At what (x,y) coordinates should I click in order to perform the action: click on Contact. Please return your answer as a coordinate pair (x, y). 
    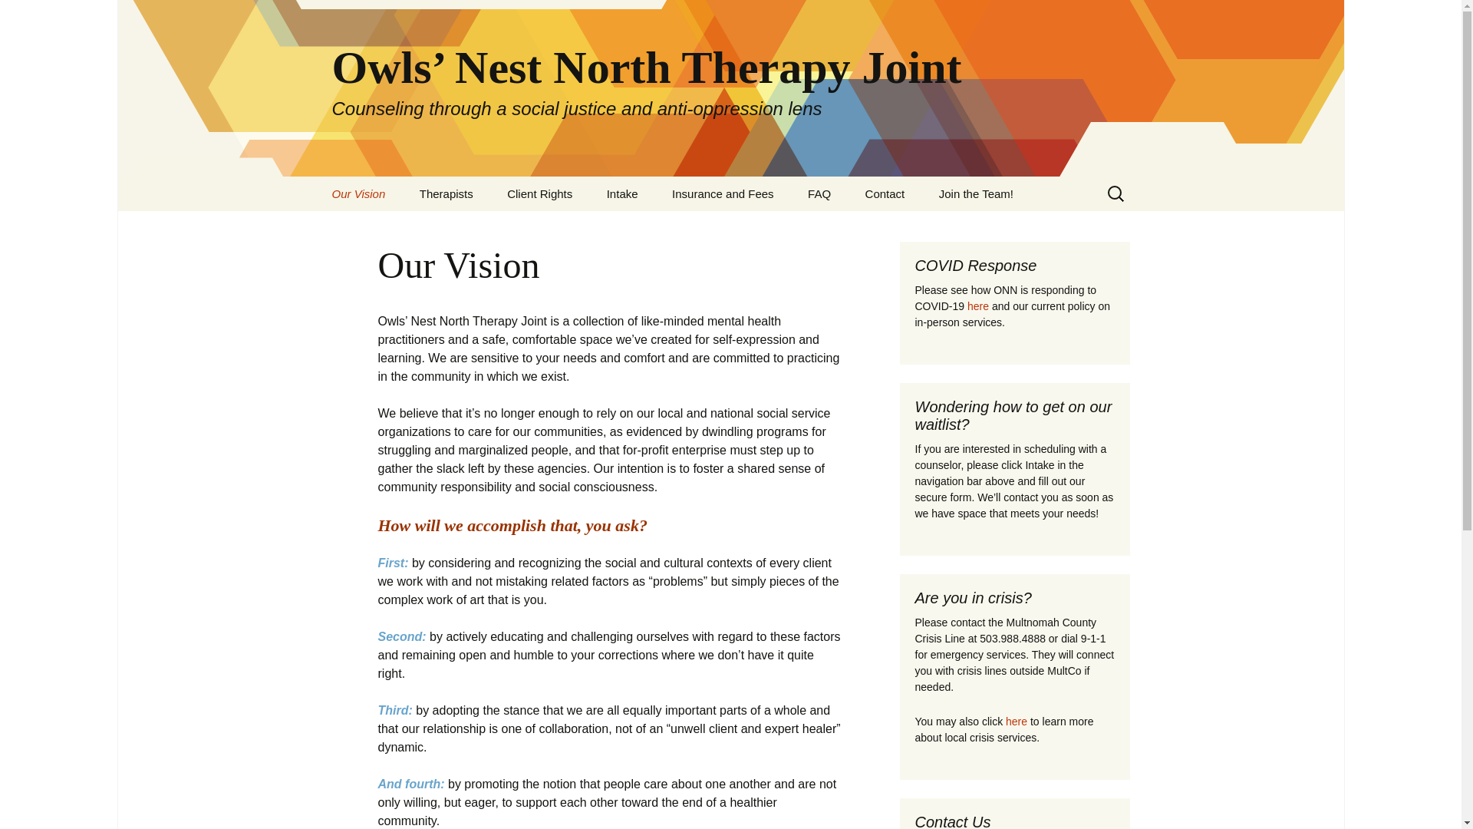
    Looking at the image, I should click on (885, 193).